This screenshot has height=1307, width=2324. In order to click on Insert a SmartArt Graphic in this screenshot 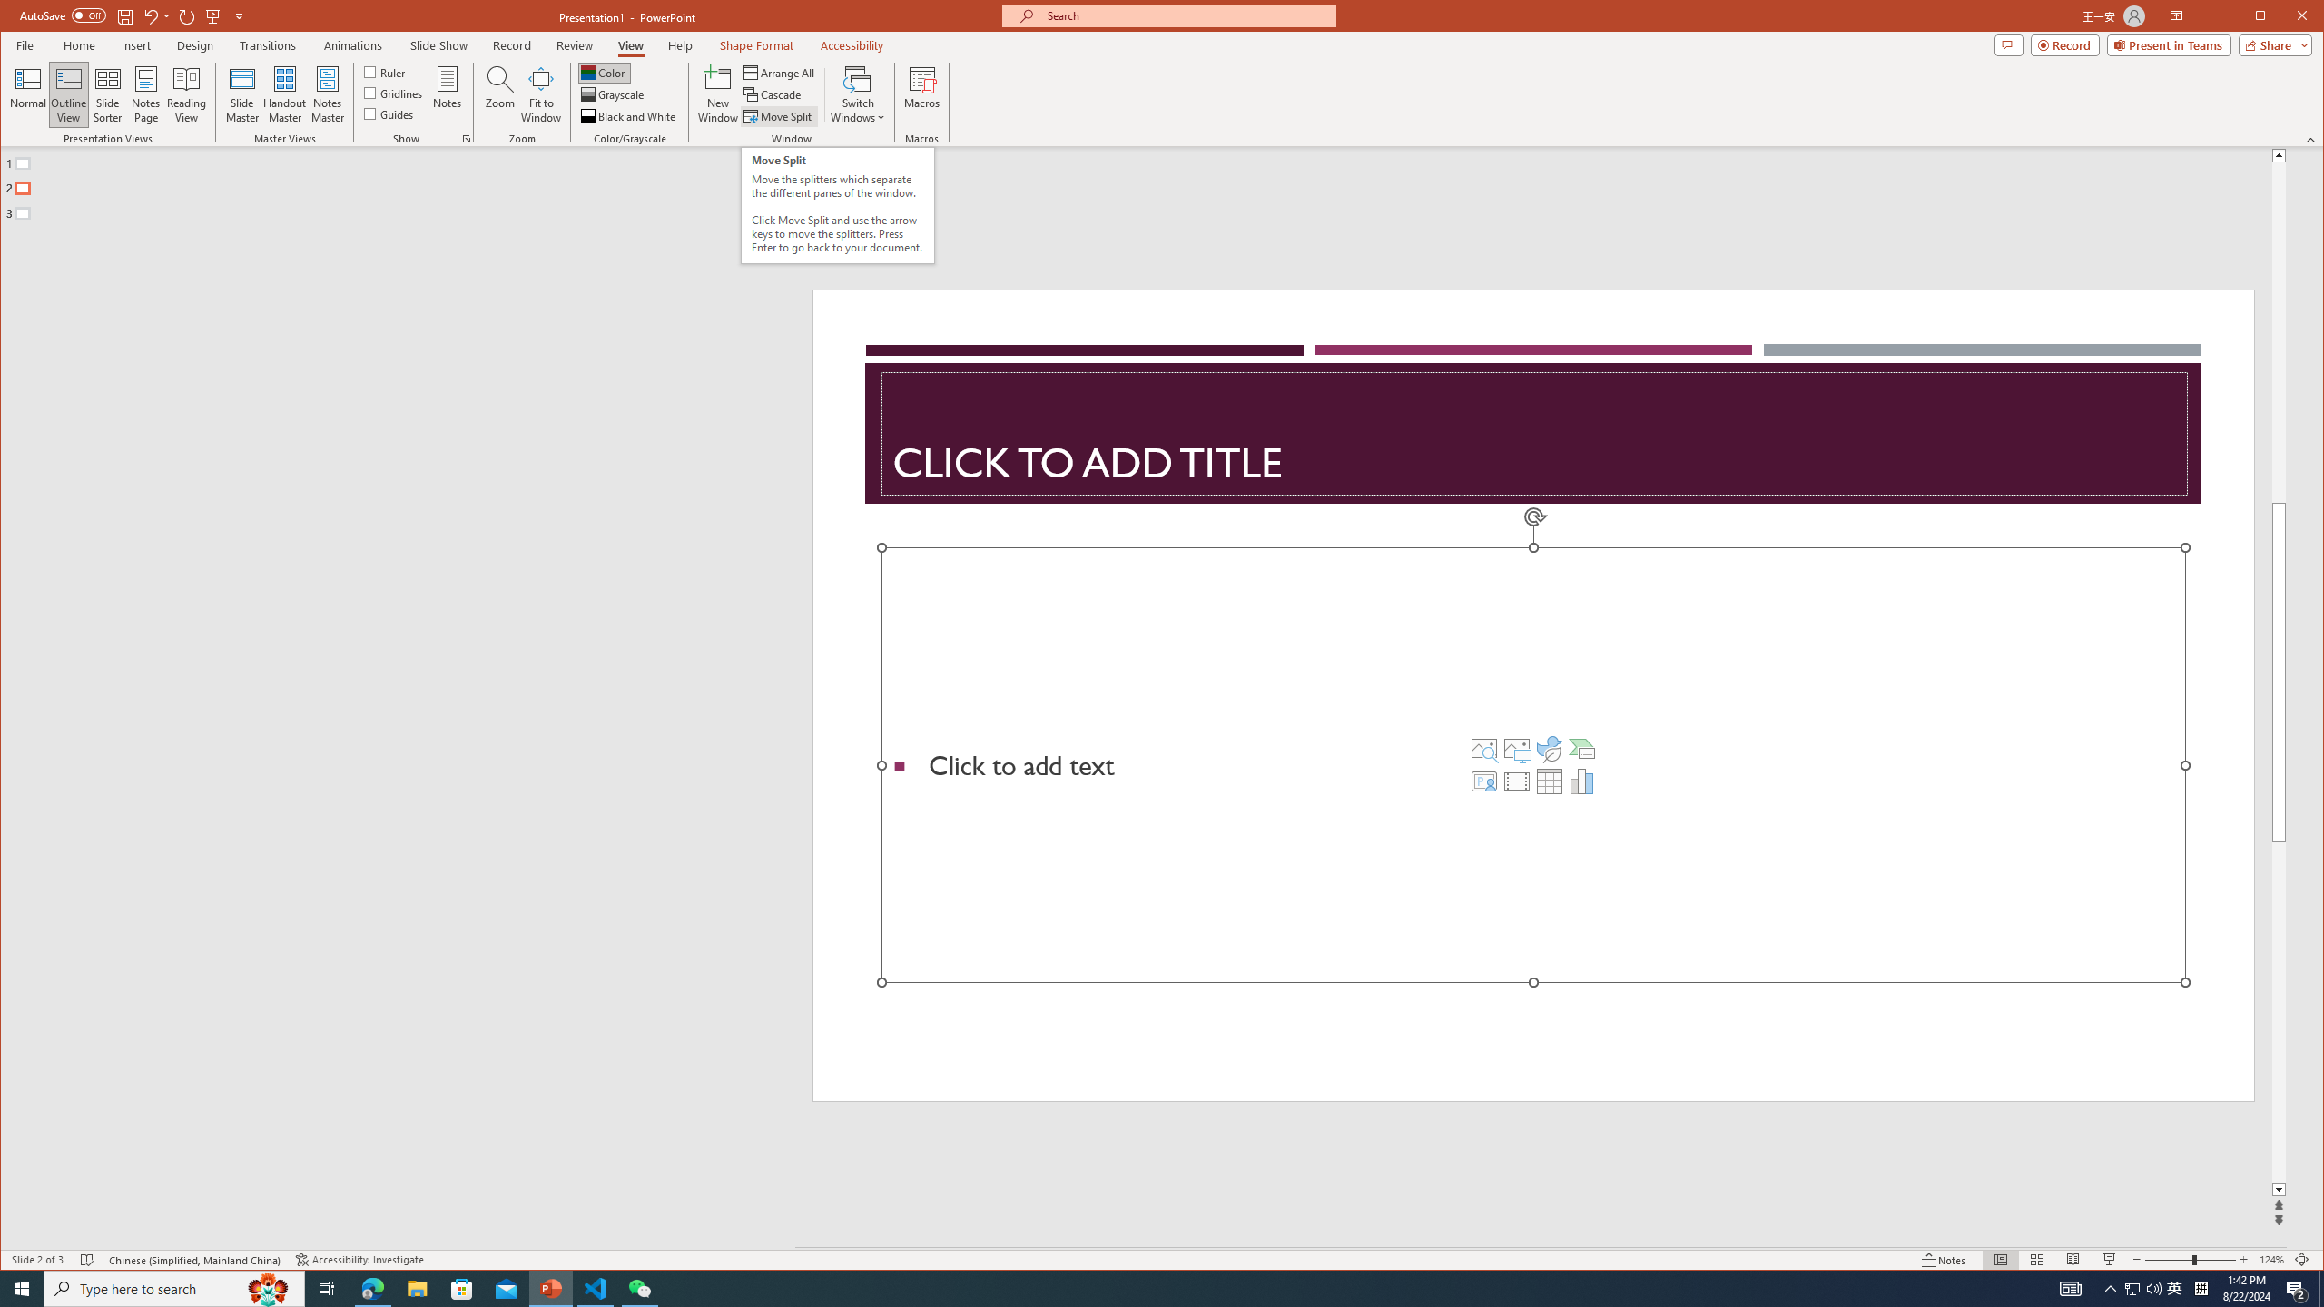, I will do `click(1582, 748)`.